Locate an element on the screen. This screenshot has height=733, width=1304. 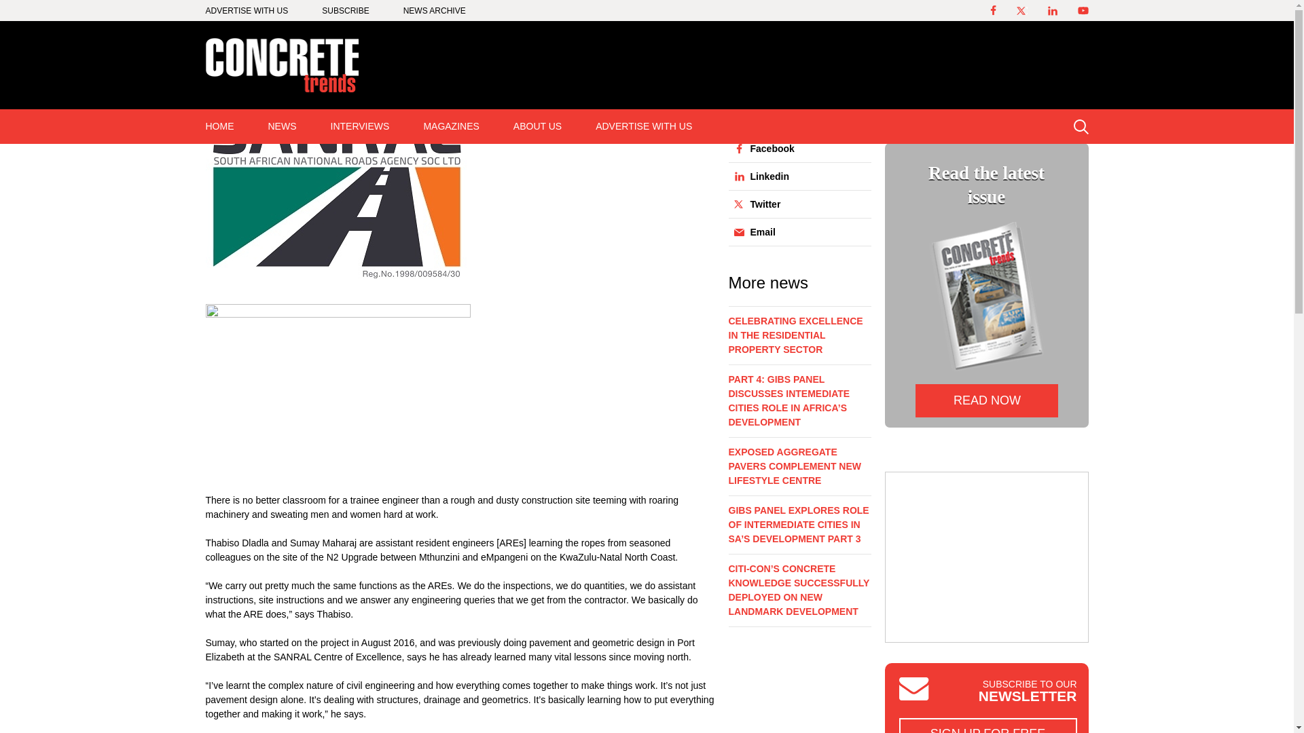
Twitter is located at coordinates (795, 204).